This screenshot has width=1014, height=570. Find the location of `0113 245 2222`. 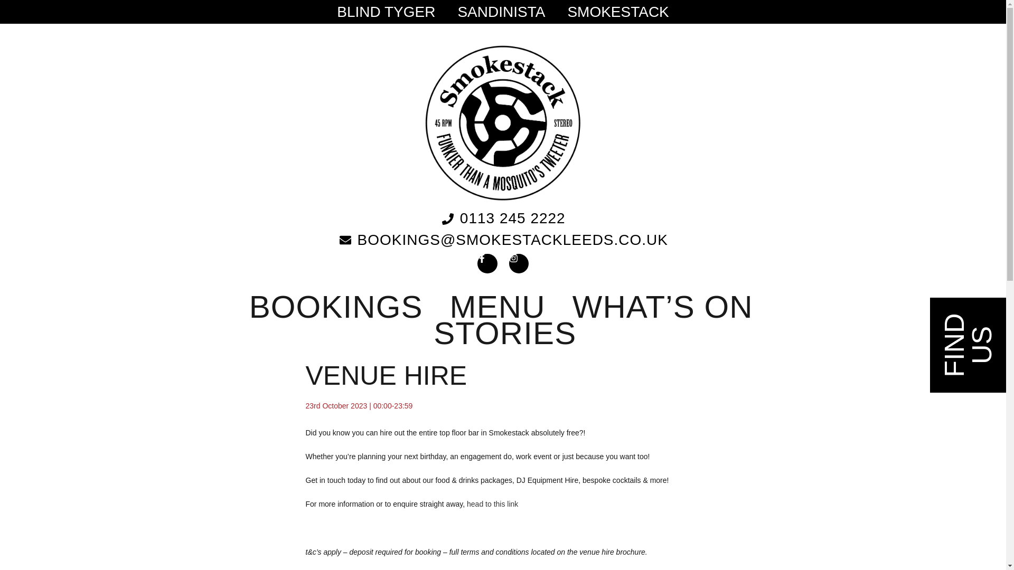

0113 245 2222 is located at coordinates (503, 218).